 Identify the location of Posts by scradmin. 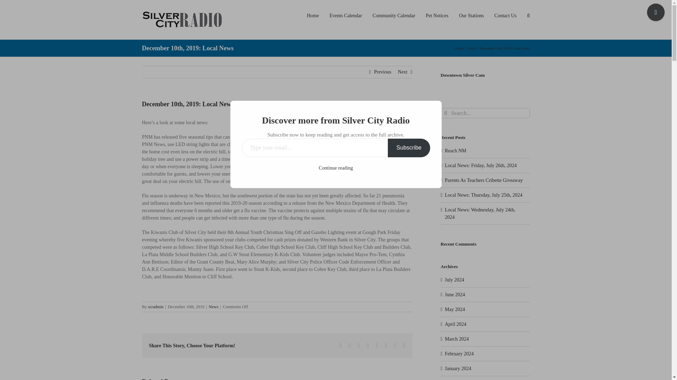
(156, 307).